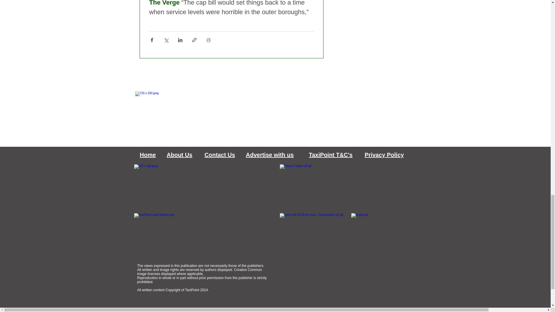 This screenshot has width=555, height=312. I want to click on Contact Us, so click(220, 155).